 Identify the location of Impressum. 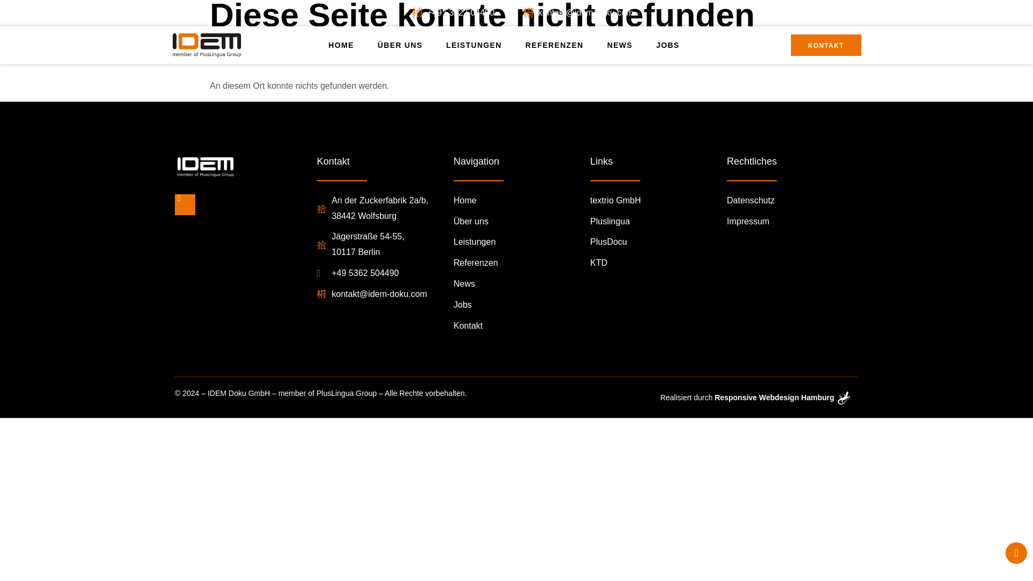
(793, 222).